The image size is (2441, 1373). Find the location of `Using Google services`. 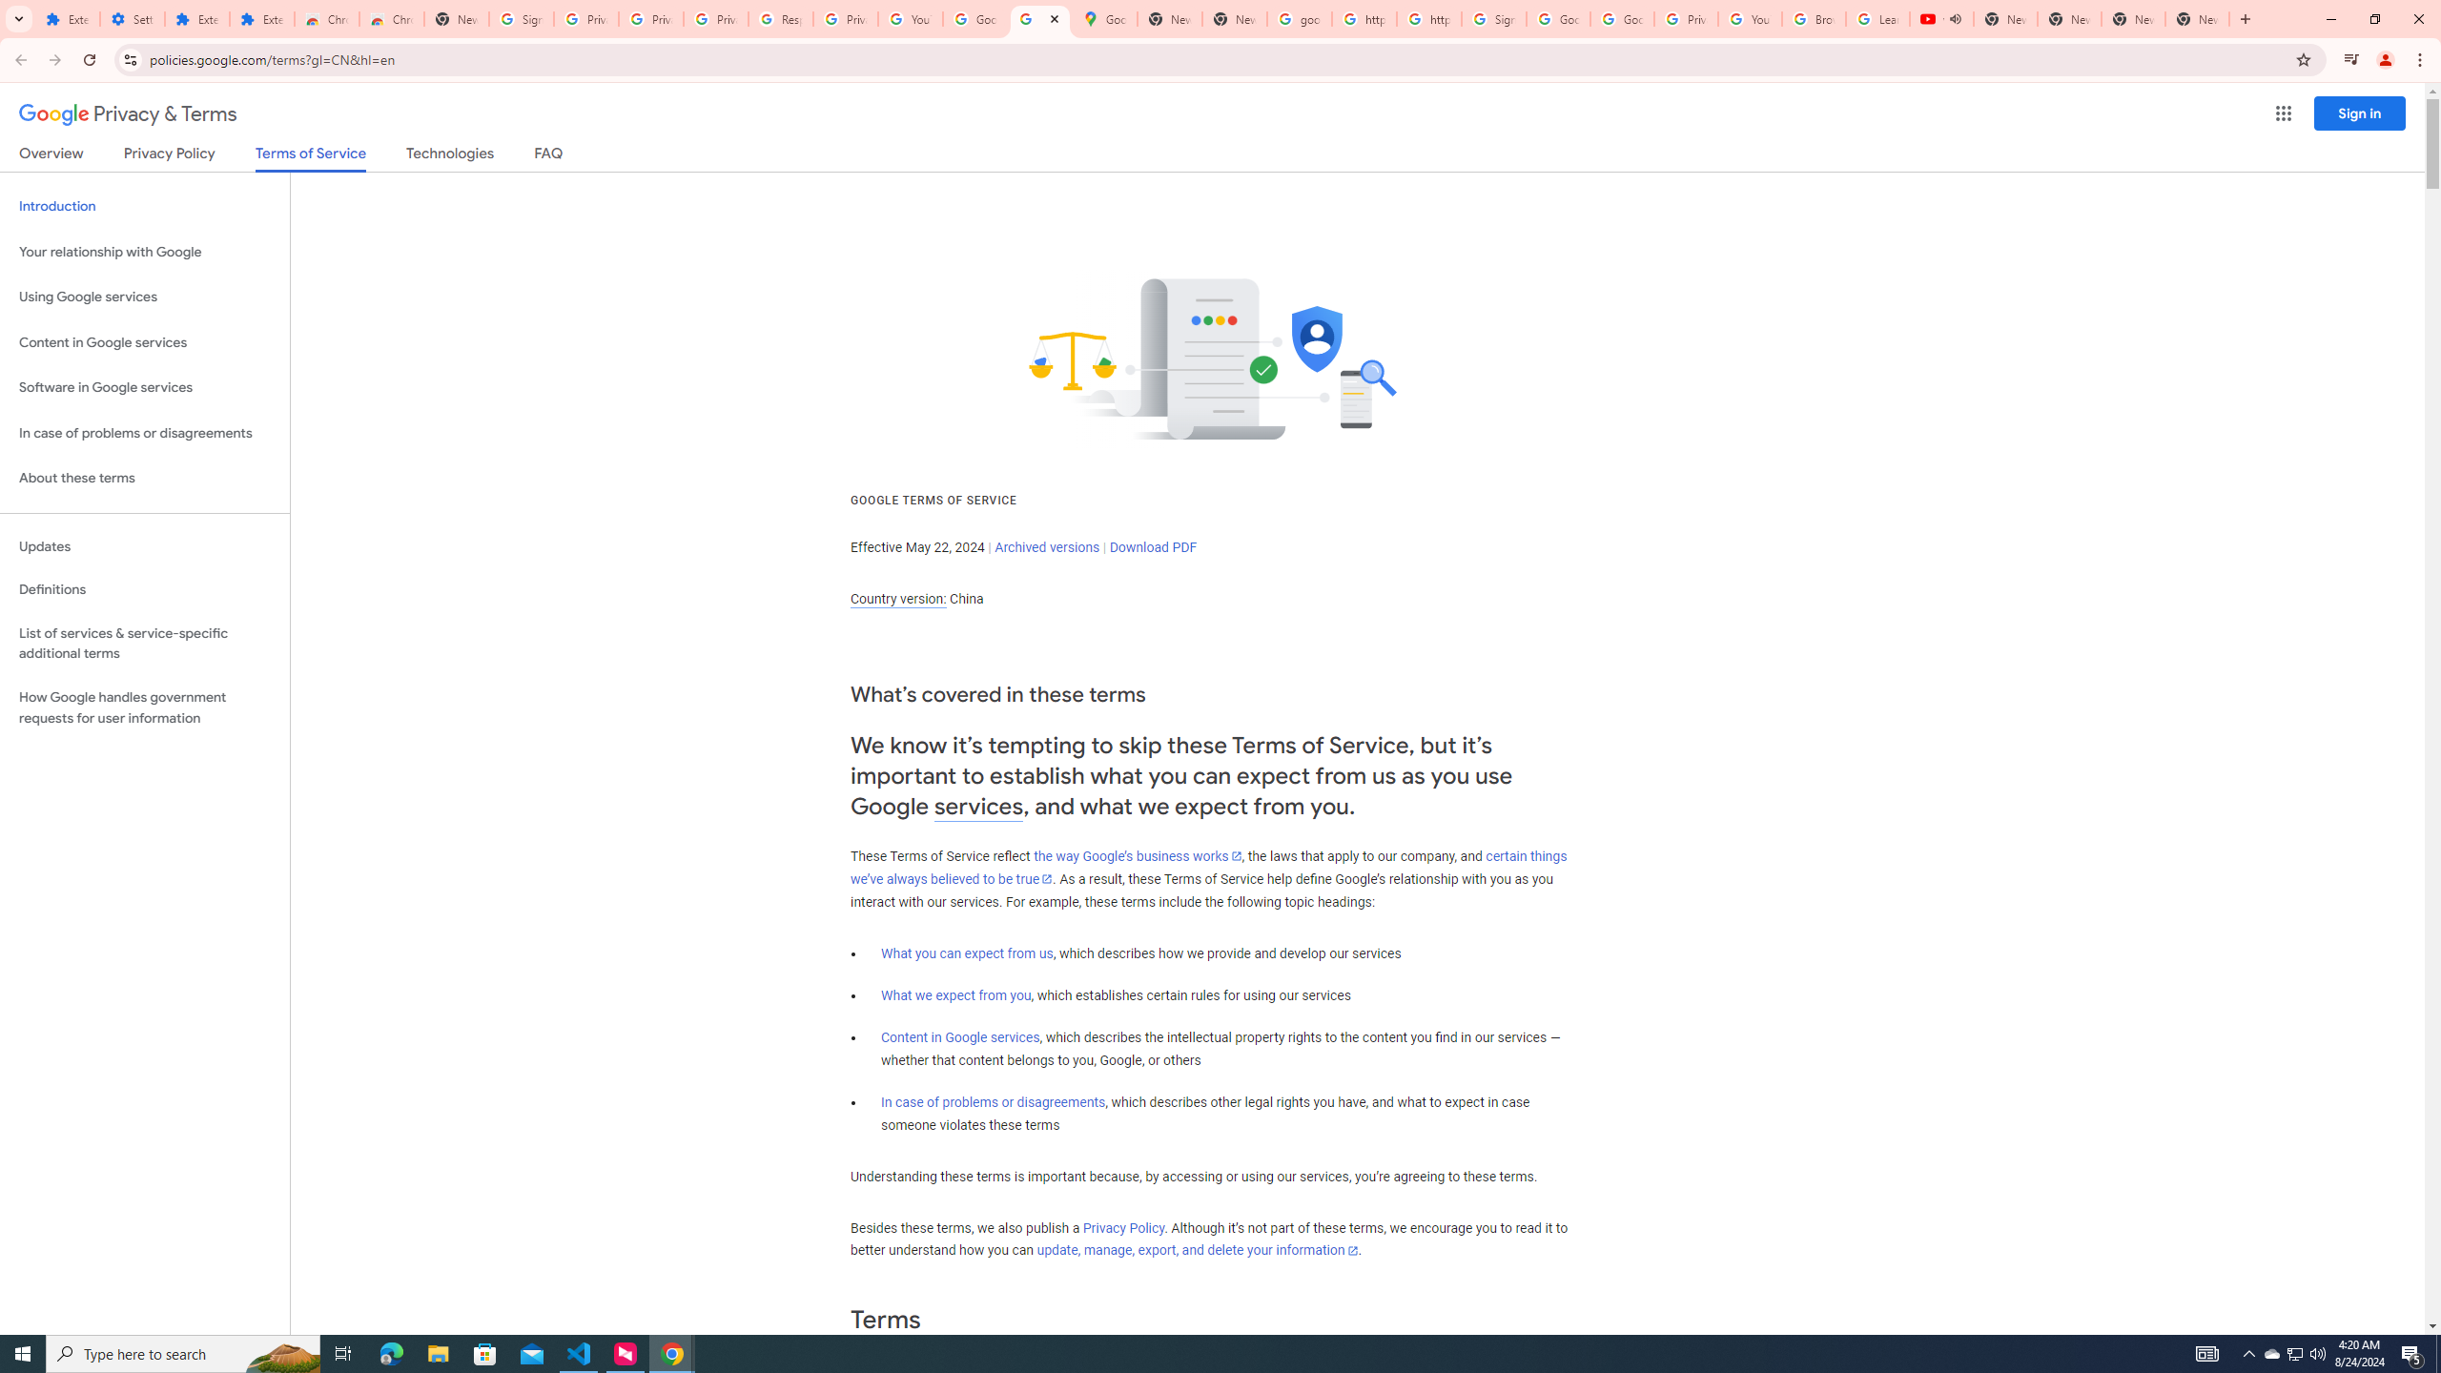

Using Google services is located at coordinates (145, 297).